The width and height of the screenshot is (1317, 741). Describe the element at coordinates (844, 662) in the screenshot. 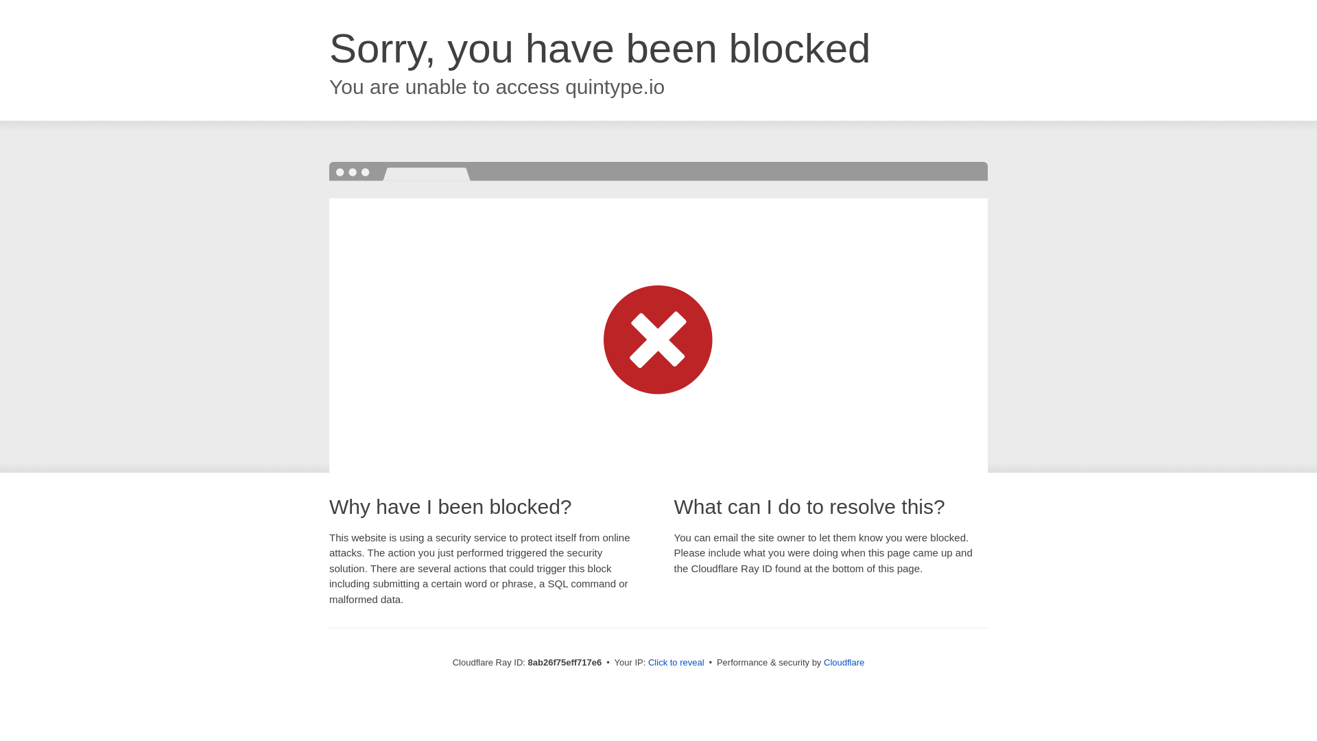

I see `Cloudflare` at that location.